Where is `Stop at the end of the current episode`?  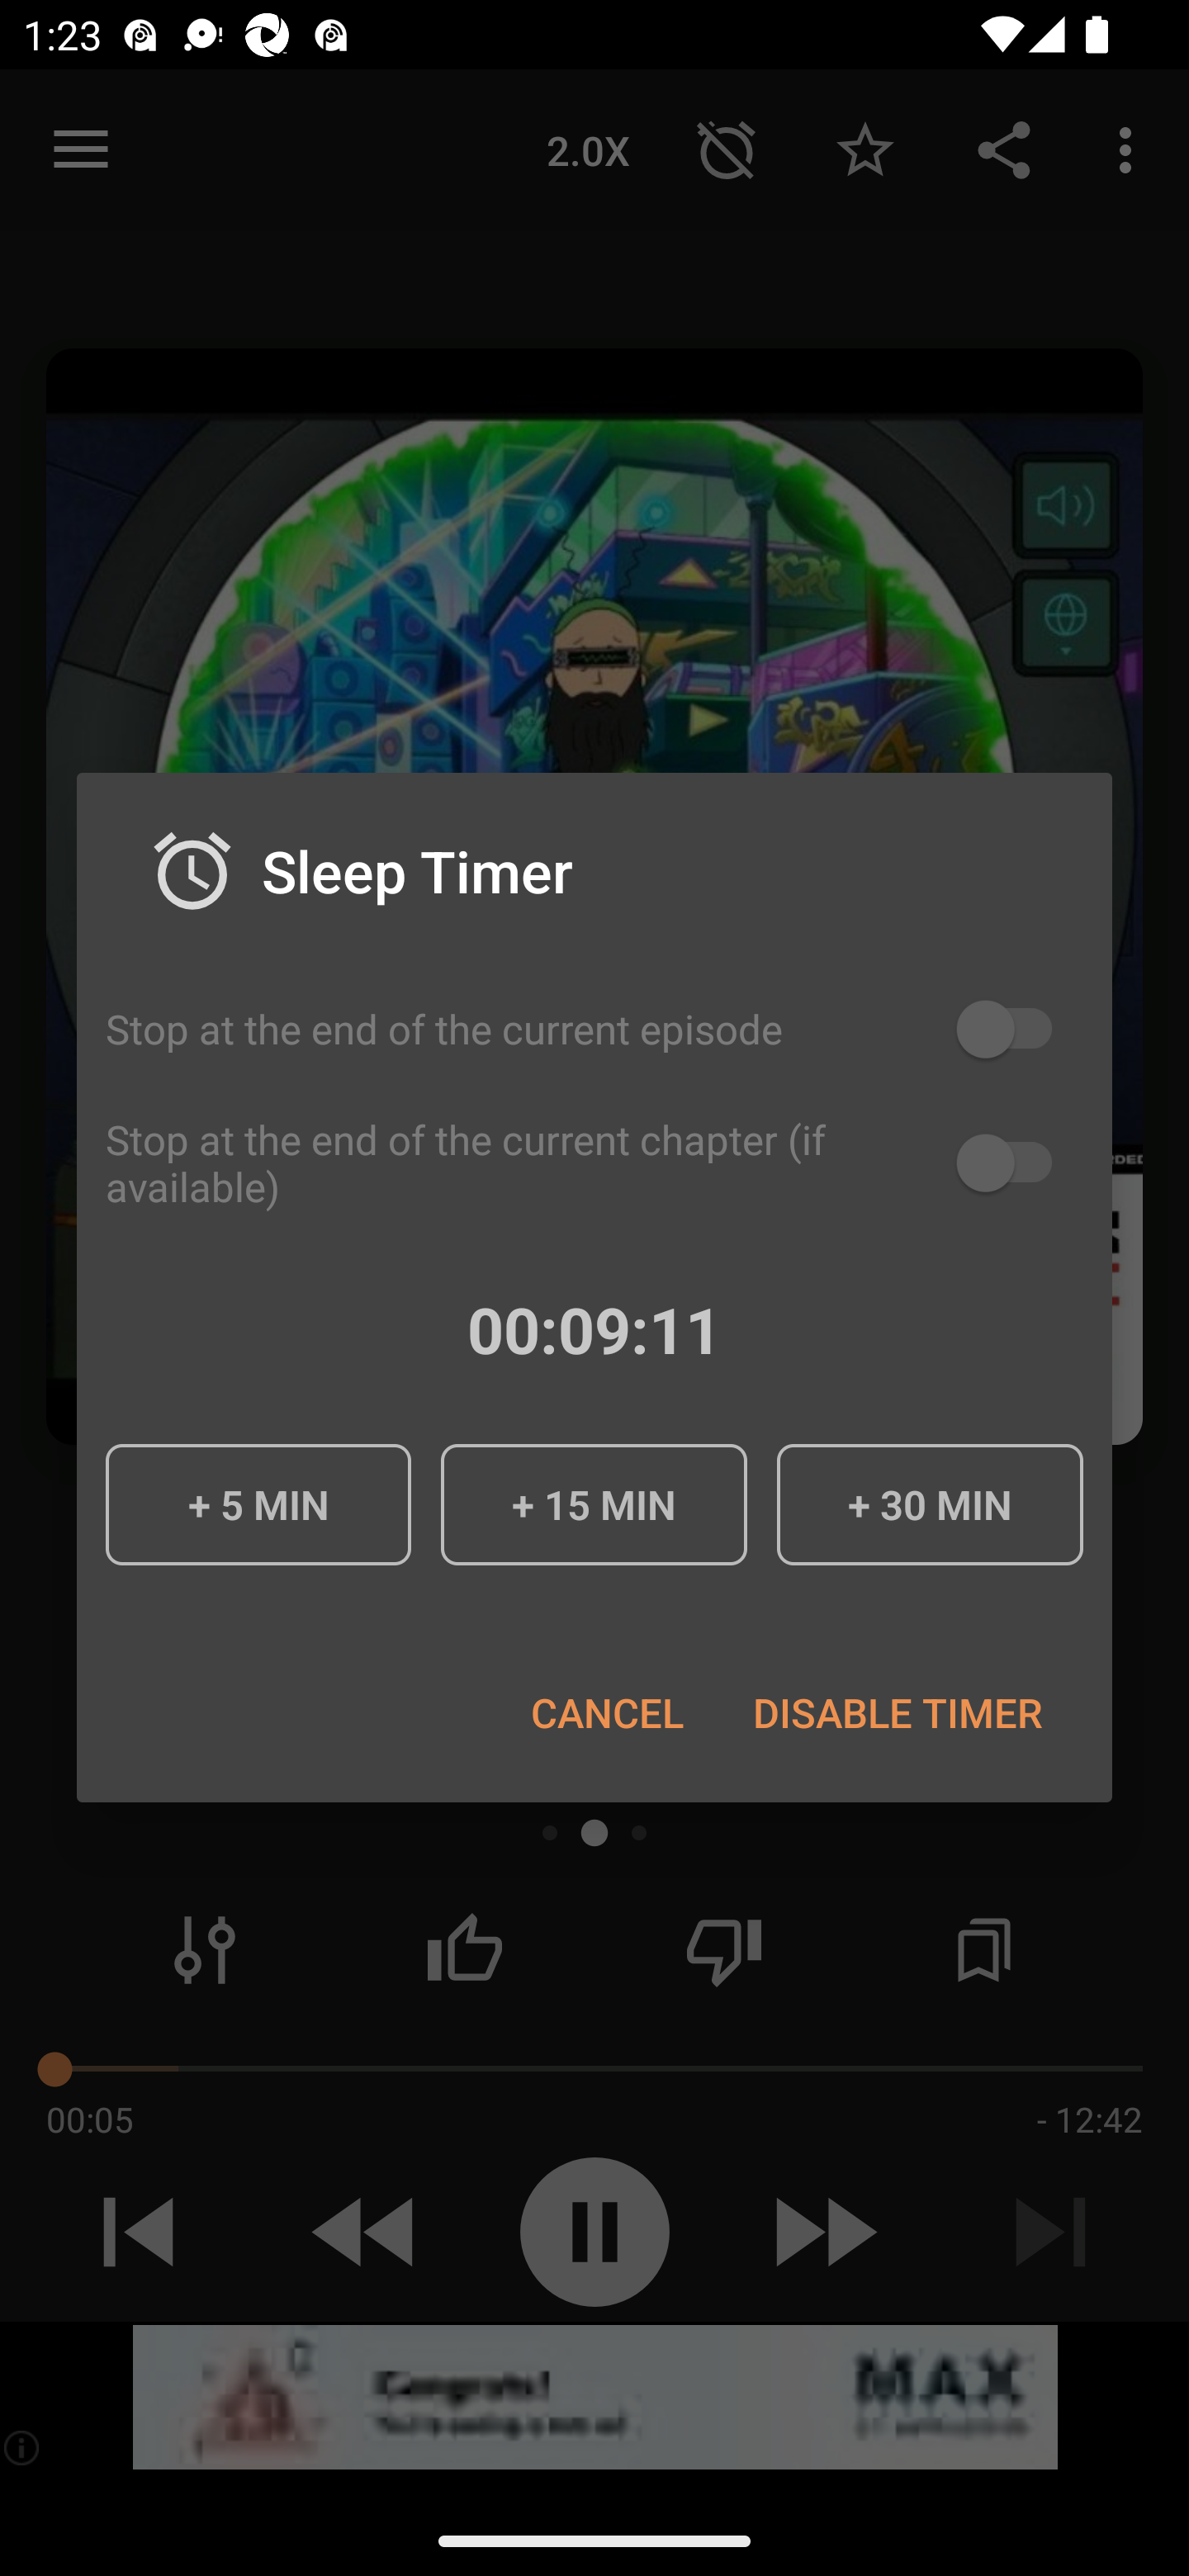 Stop at the end of the current episode is located at coordinates (594, 1029).